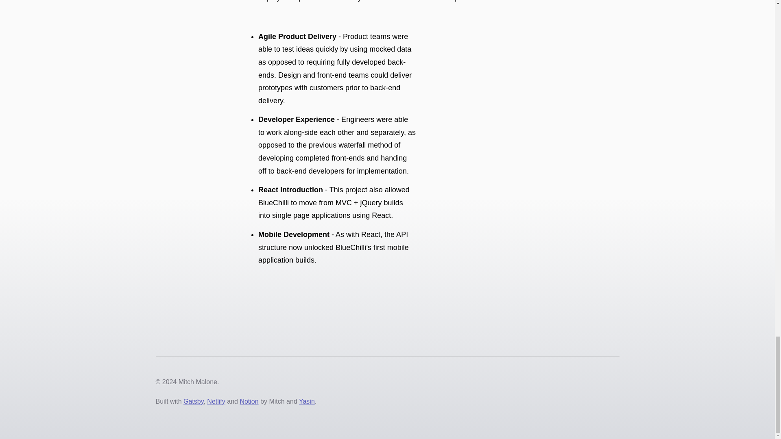 Image resolution: width=781 pixels, height=439 pixels. Describe the element at coordinates (307, 401) in the screenshot. I see `Yasin` at that location.